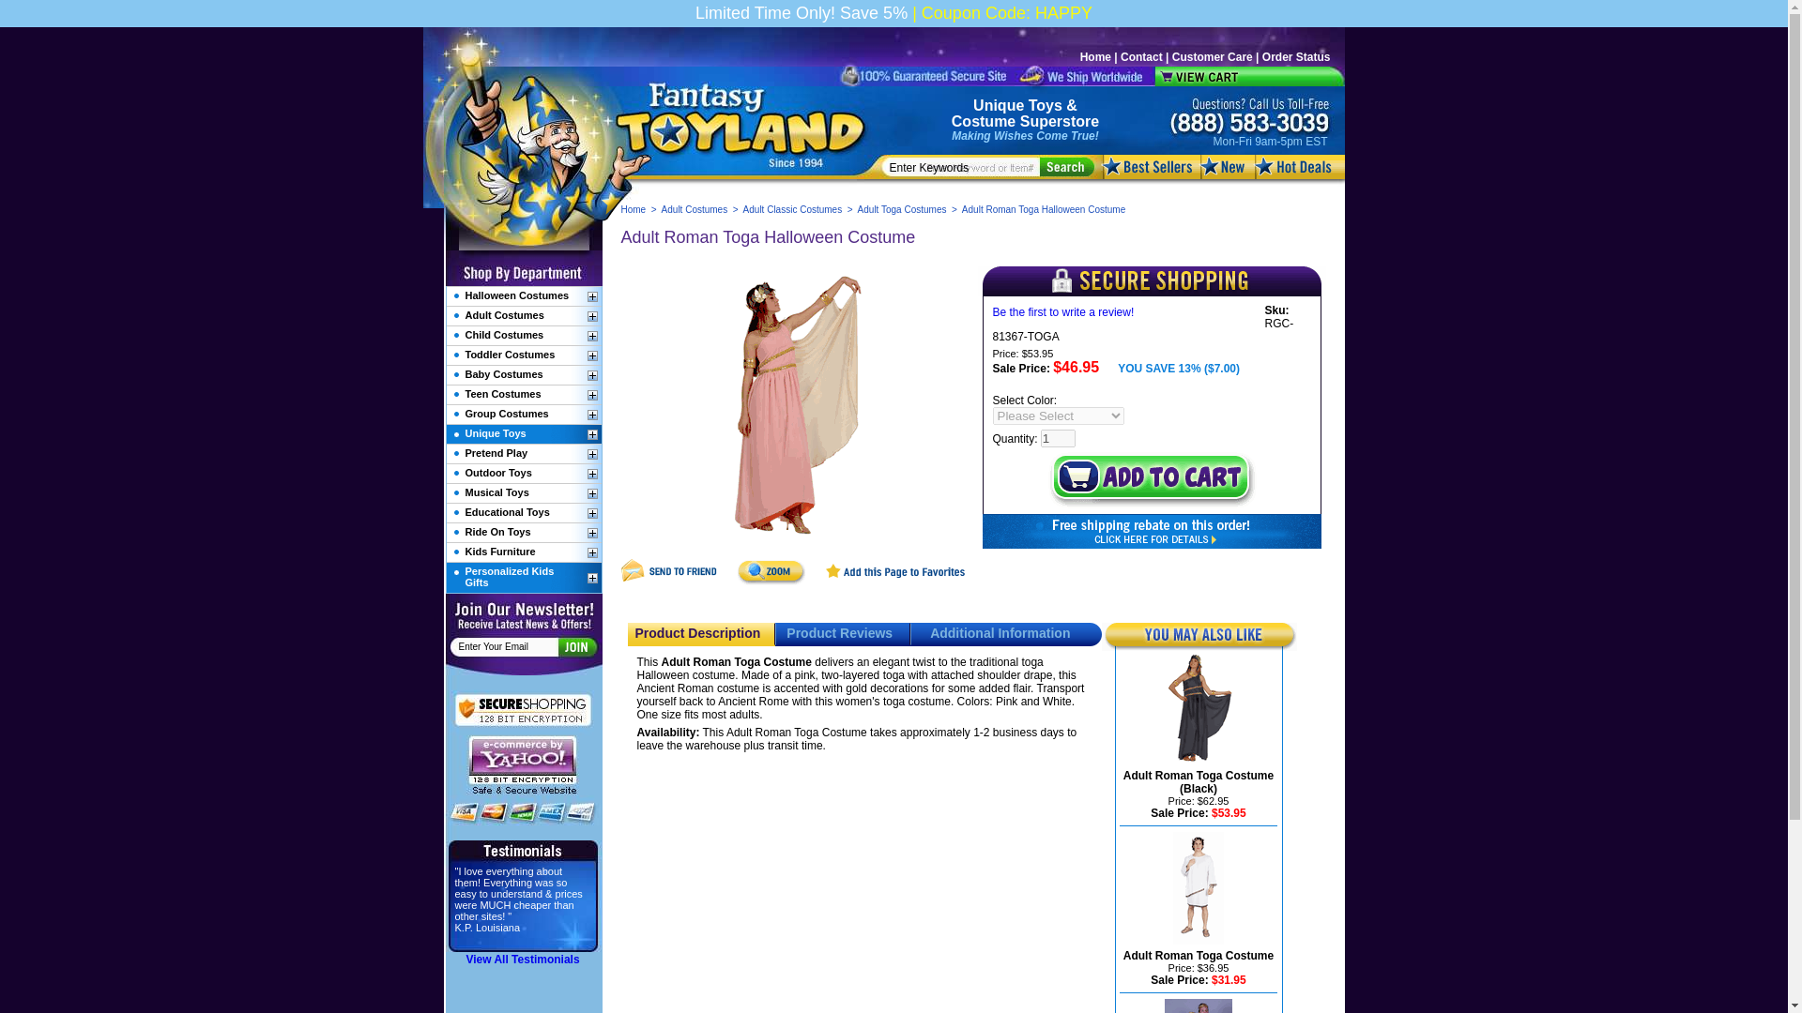 This screenshot has height=1013, width=1802. I want to click on Home, so click(634, 209).